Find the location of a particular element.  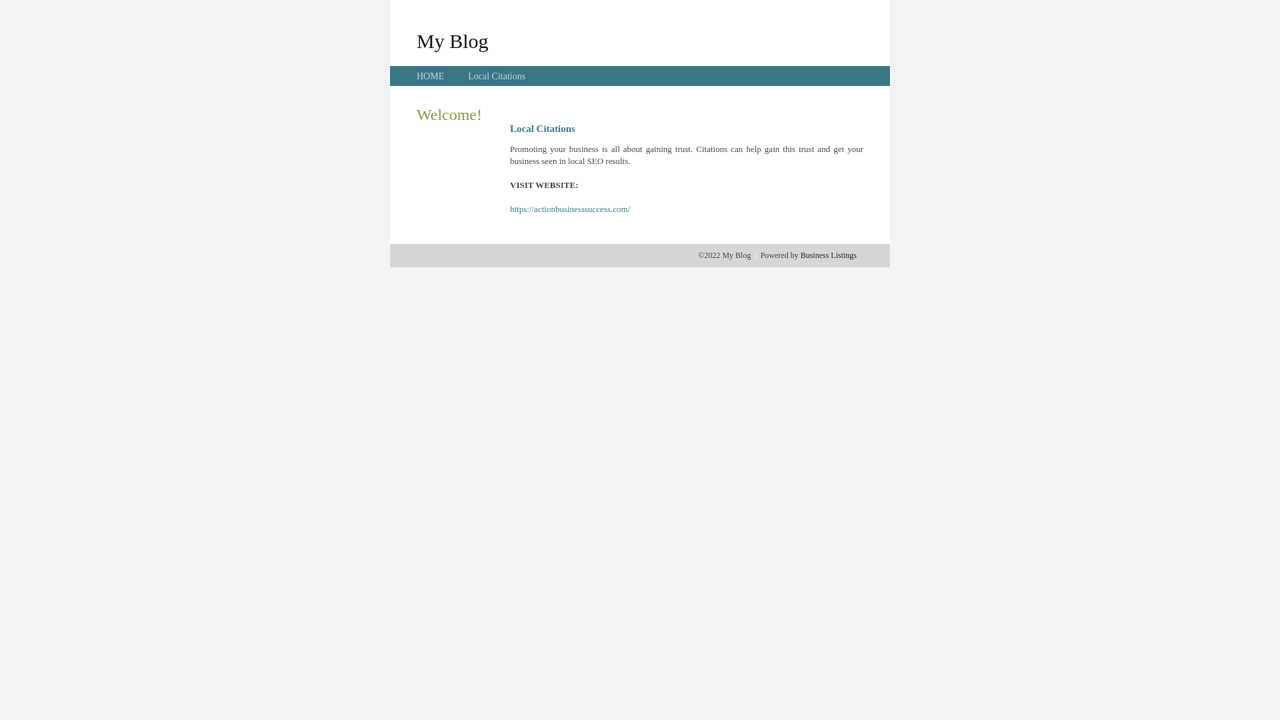

HOME is located at coordinates (431, 76).